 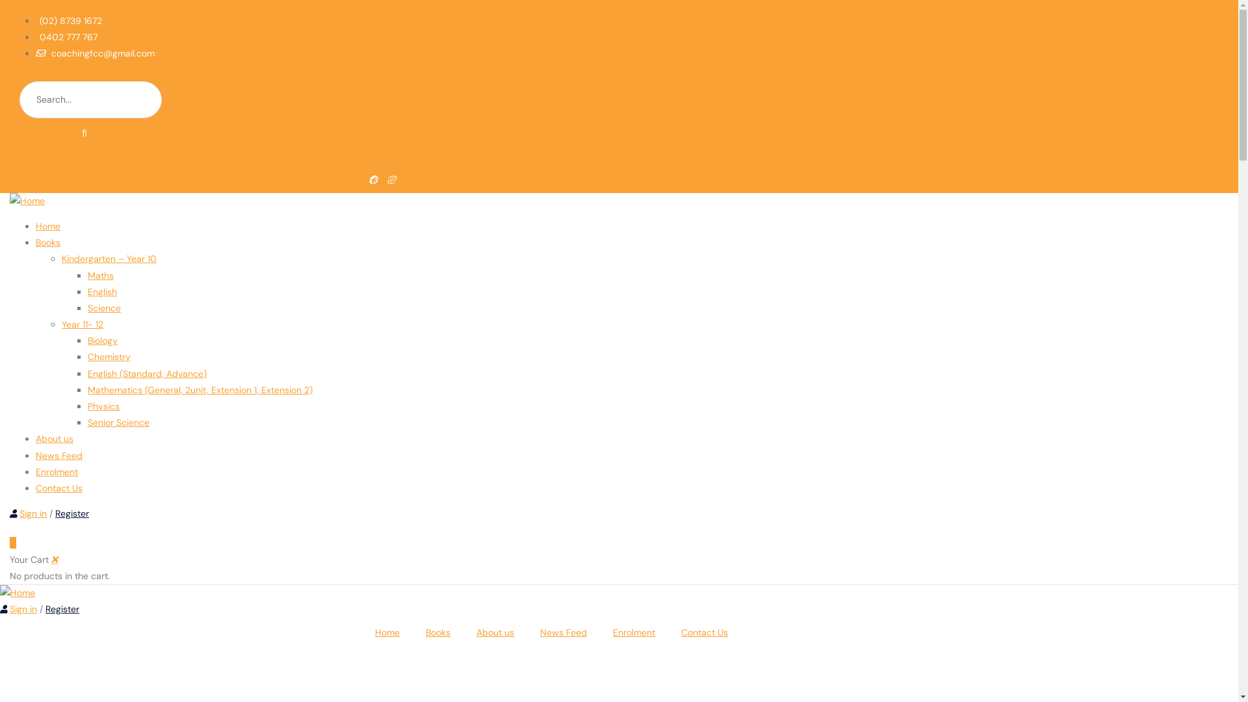 What do you see at coordinates (48, 242) in the screenshot?
I see `Books` at bounding box center [48, 242].